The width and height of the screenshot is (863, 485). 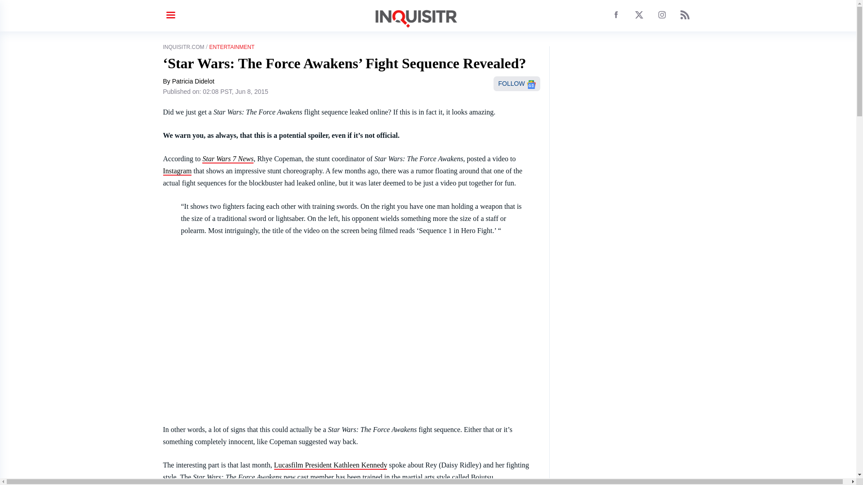 I want to click on INQUISITR.COM, so click(x=183, y=47).